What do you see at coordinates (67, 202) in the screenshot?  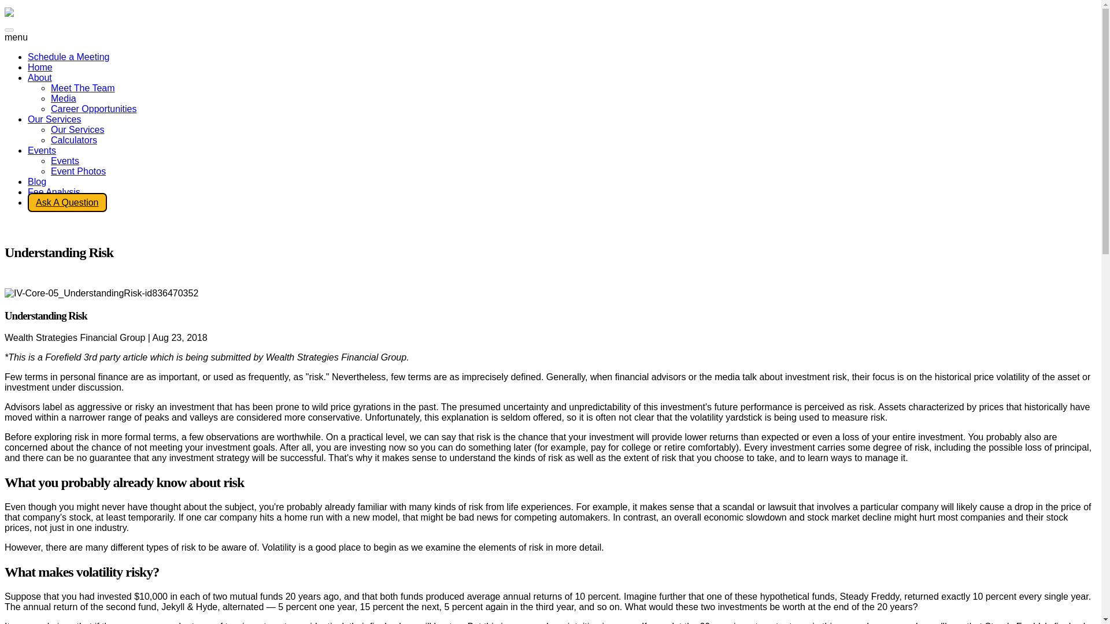 I see `Ask A Question` at bounding box center [67, 202].